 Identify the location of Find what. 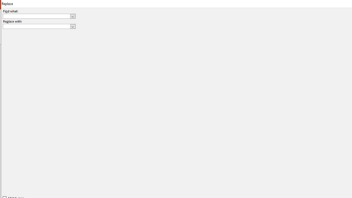
(36, 16).